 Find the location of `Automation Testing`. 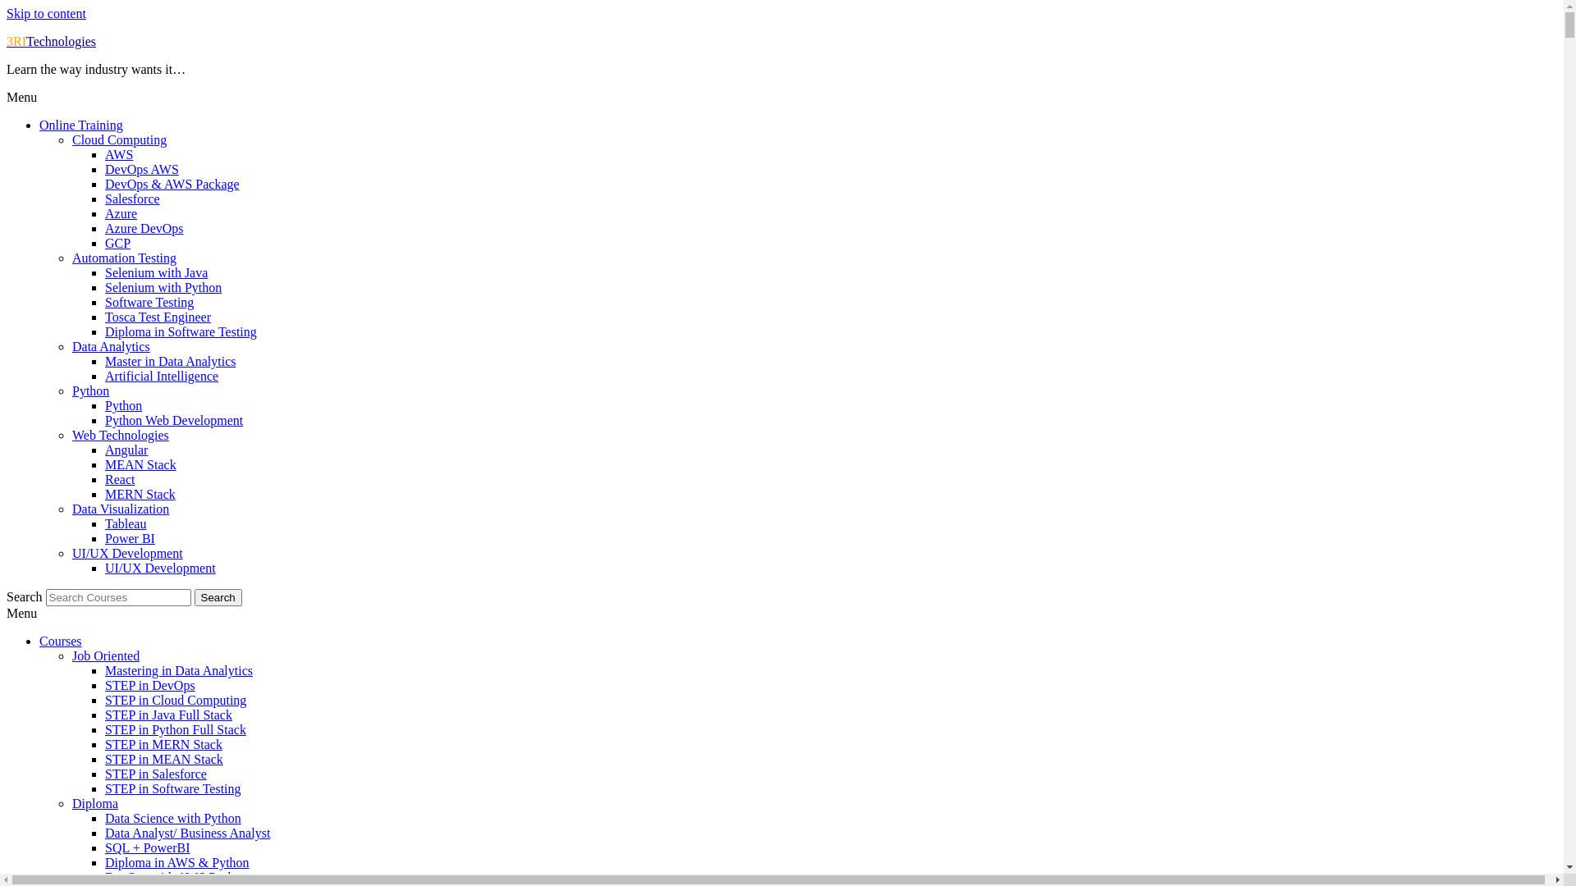

Automation Testing is located at coordinates (125, 258).